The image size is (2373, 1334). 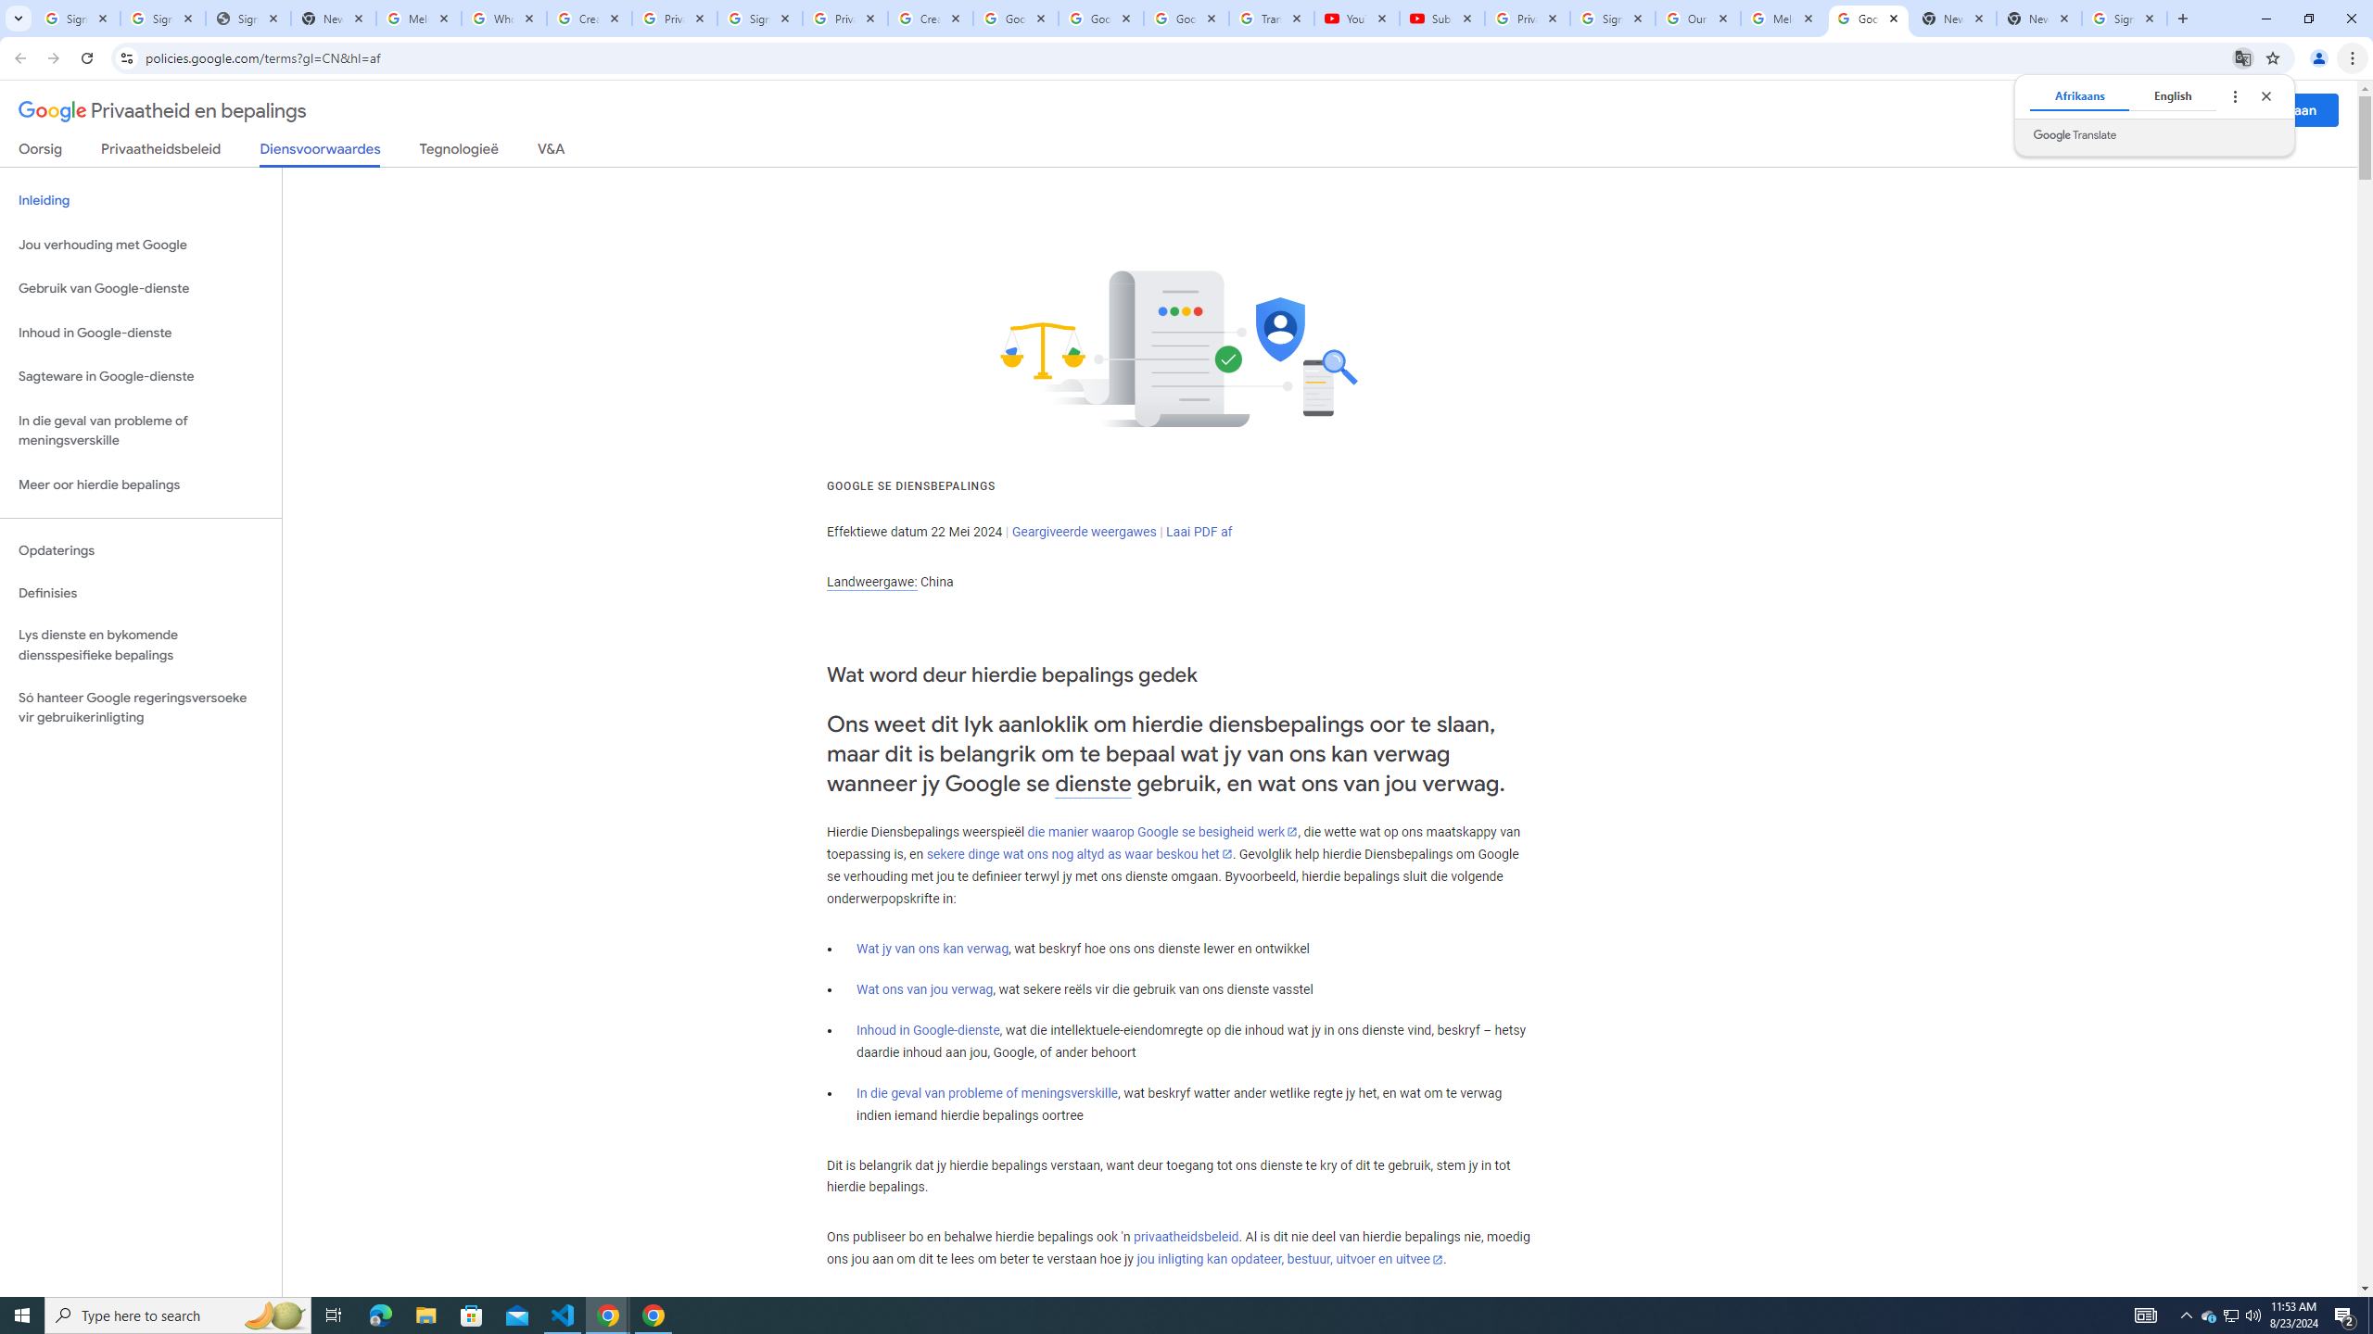 What do you see at coordinates (1289, 1260) in the screenshot?
I see `jou inligting kan opdateer, bestuur, uitvoer en uitvee` at bounding box center [1289, 1260].